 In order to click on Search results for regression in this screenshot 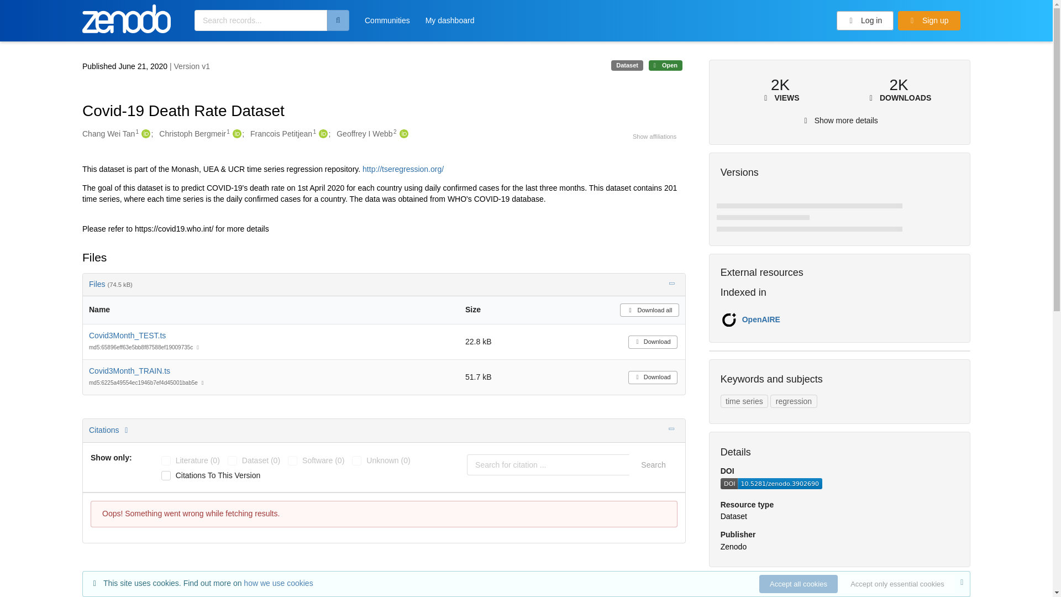, I will do `click(794, 401)`.